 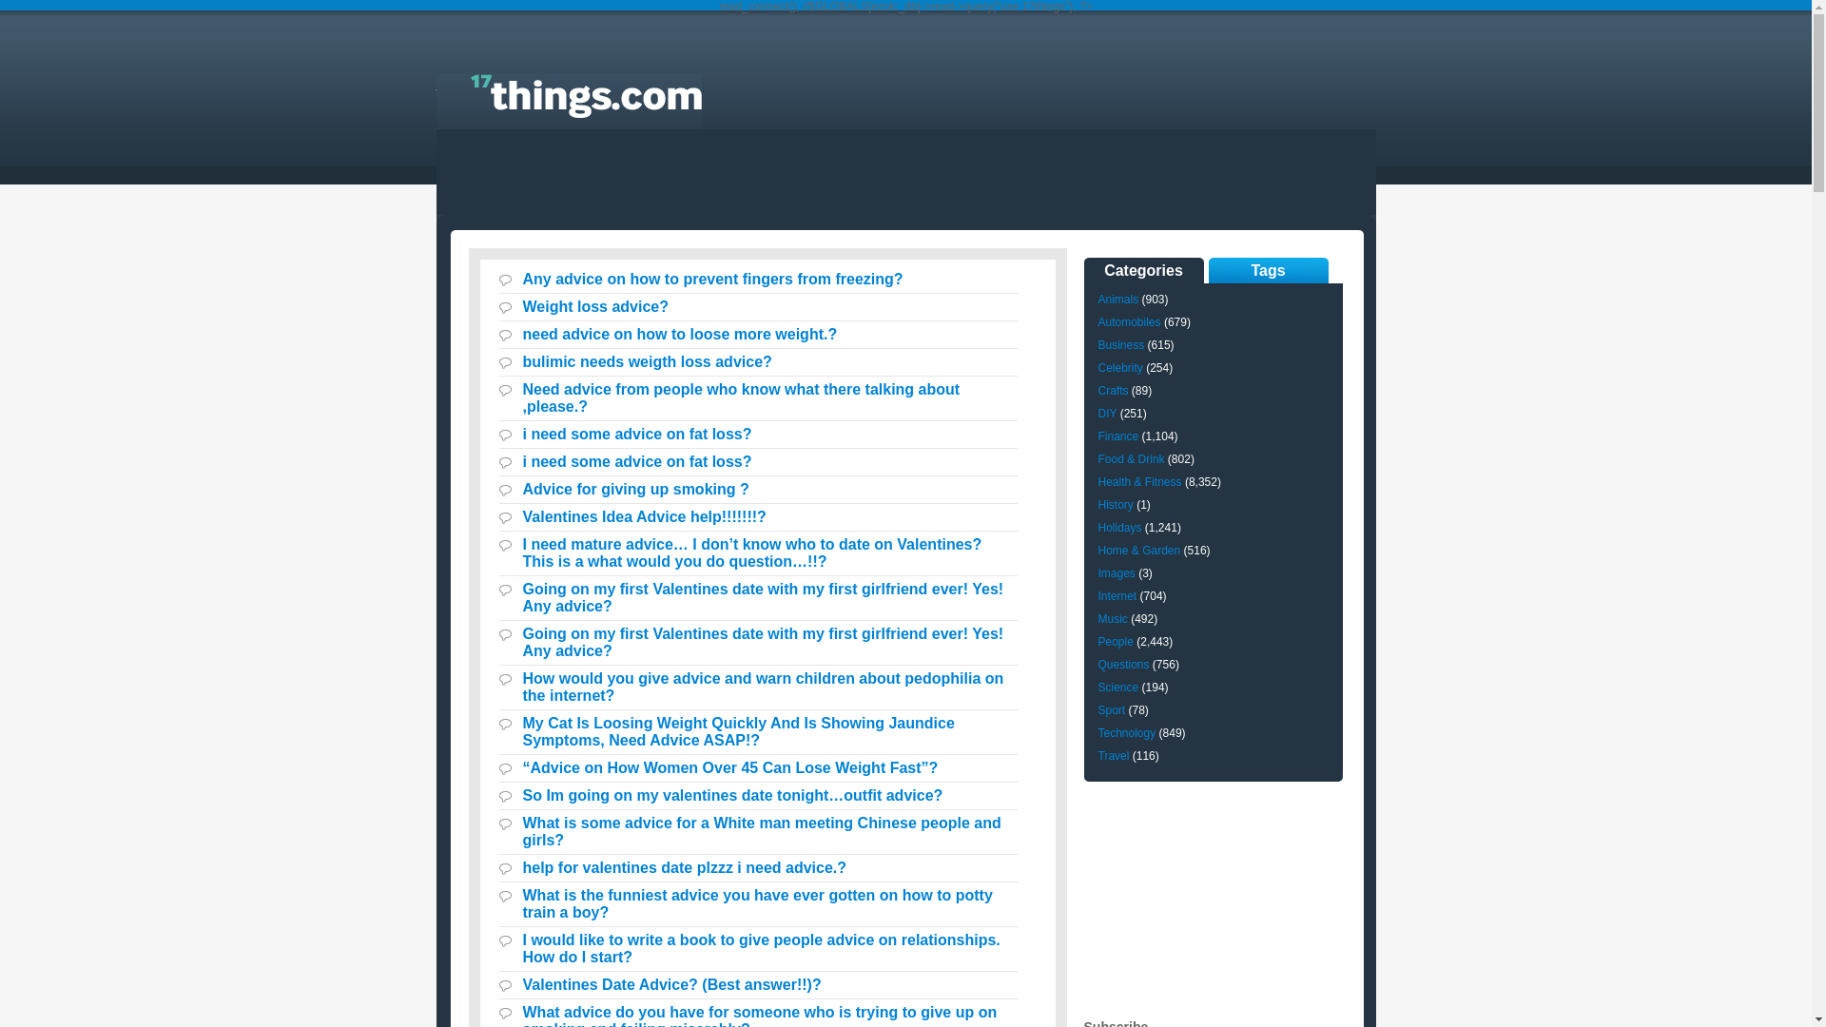 What do you see at coordinates (1113, 756) in the screenshot?
I see `Travel` at bounding box center [1113, 756].